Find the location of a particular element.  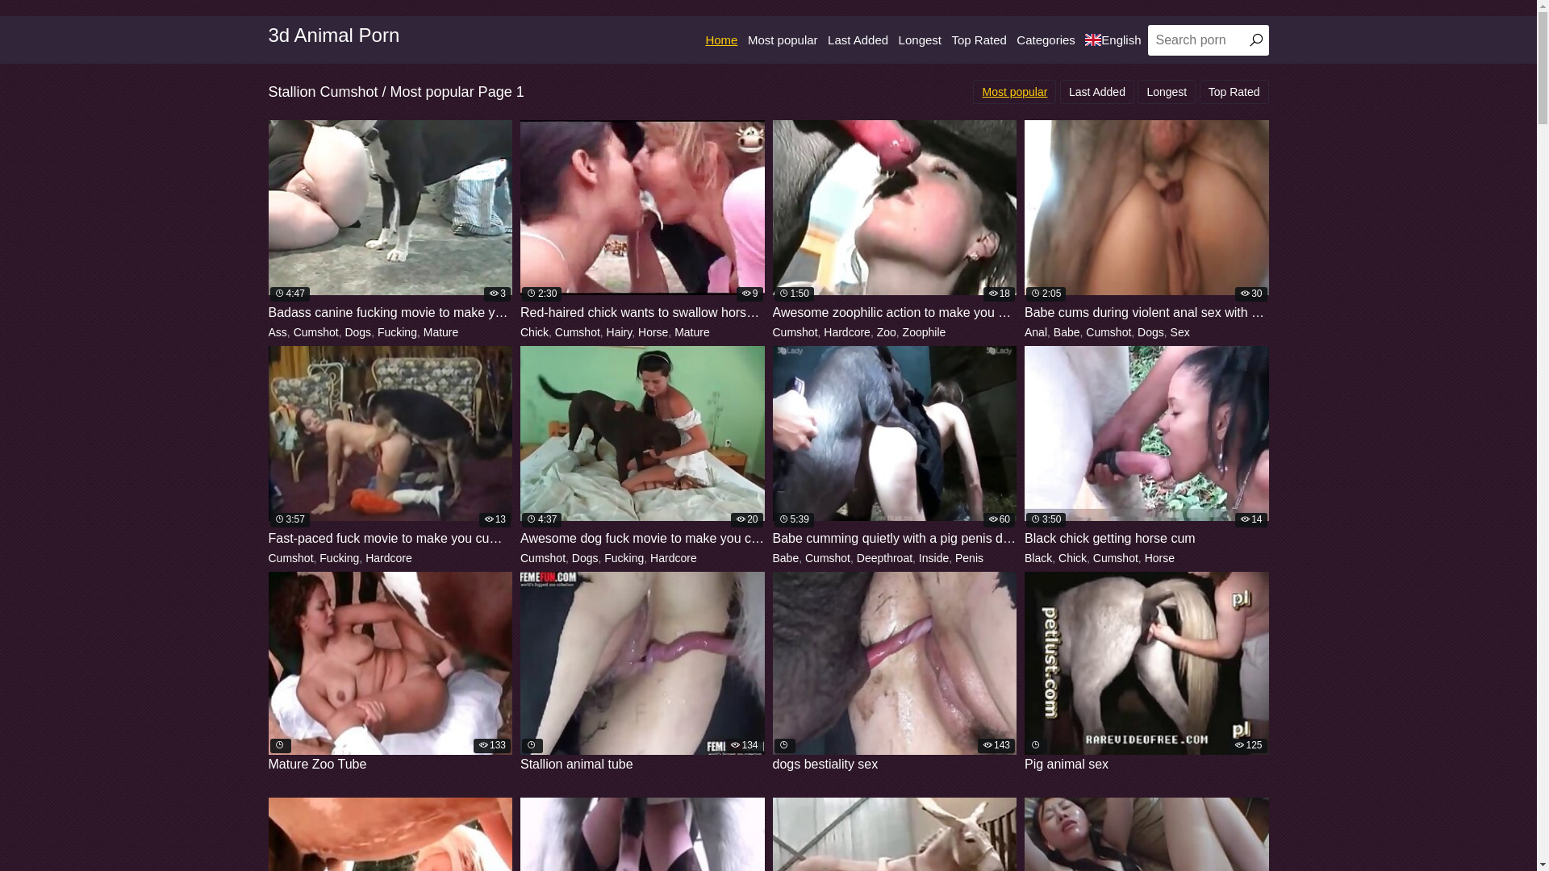

Mature is located at coordinates (692, 332).